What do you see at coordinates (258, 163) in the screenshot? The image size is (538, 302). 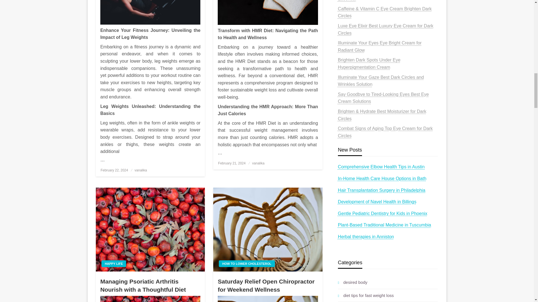 I see `vanalika` at bounding box center [258, 163].